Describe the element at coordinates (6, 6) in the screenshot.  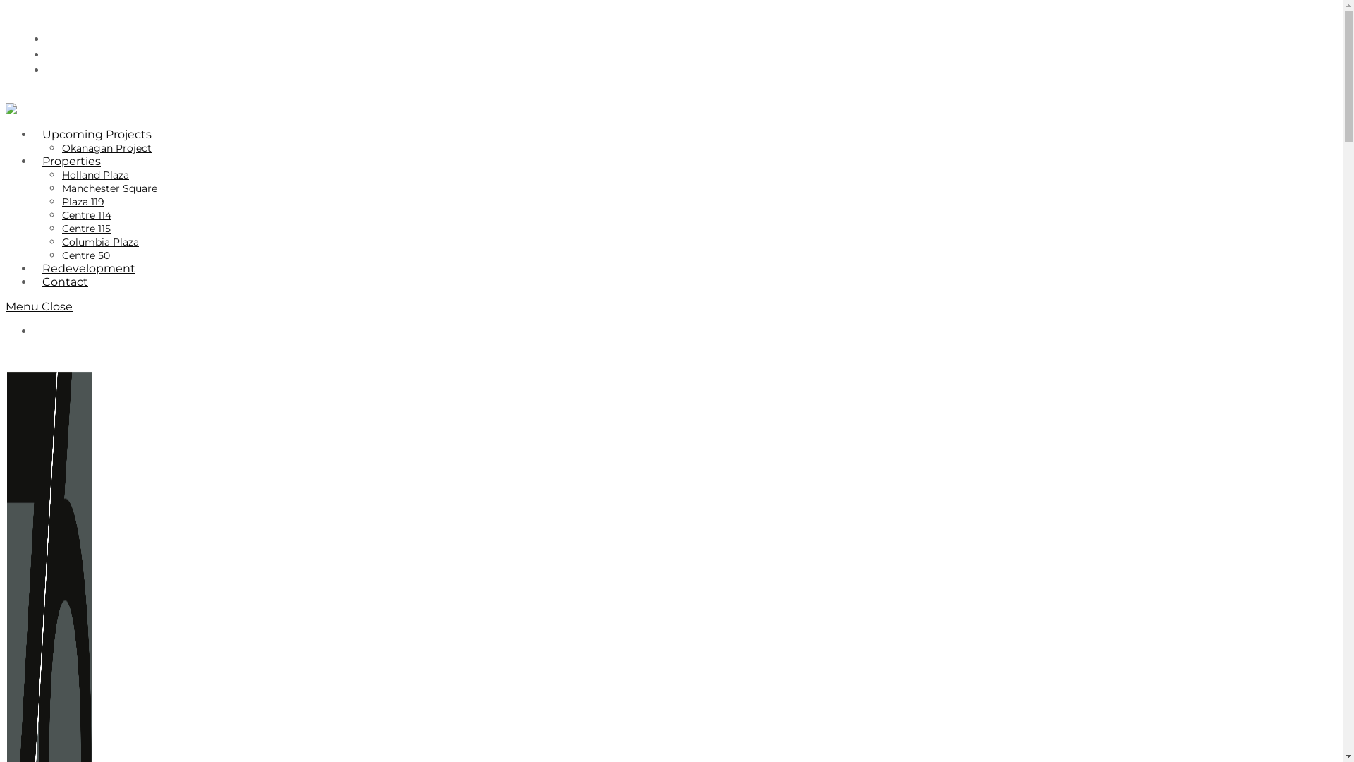
I see `Skip to content` at that location.